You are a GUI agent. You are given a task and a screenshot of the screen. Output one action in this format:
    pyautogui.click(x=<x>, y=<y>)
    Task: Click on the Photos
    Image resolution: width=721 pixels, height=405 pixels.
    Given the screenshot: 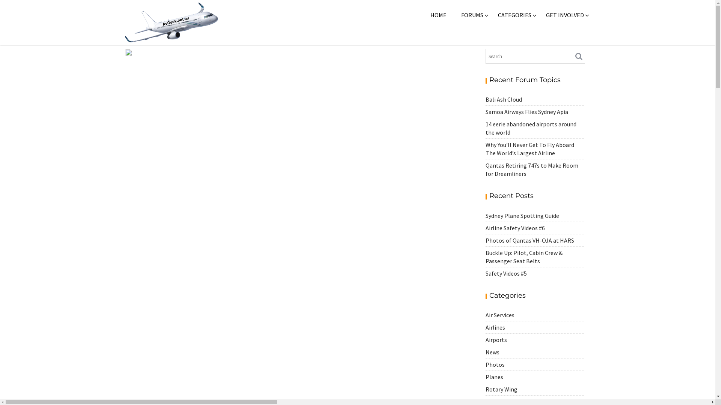 What is the action you would take?
    pyautogui.click(x=495, y=364)
    